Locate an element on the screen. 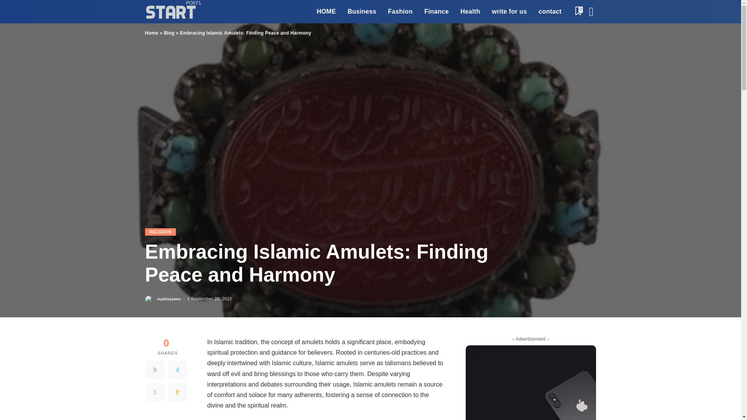  Search is located at coordinates (585, 33).